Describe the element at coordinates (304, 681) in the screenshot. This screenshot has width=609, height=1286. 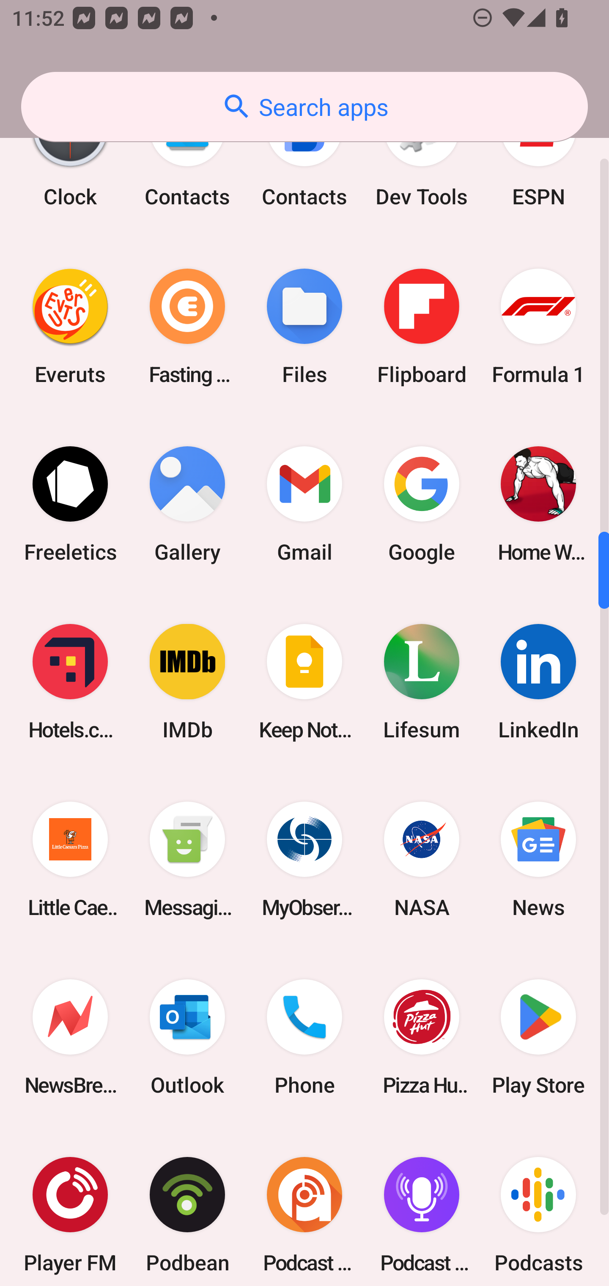
I see `Keep Notes` at that location.